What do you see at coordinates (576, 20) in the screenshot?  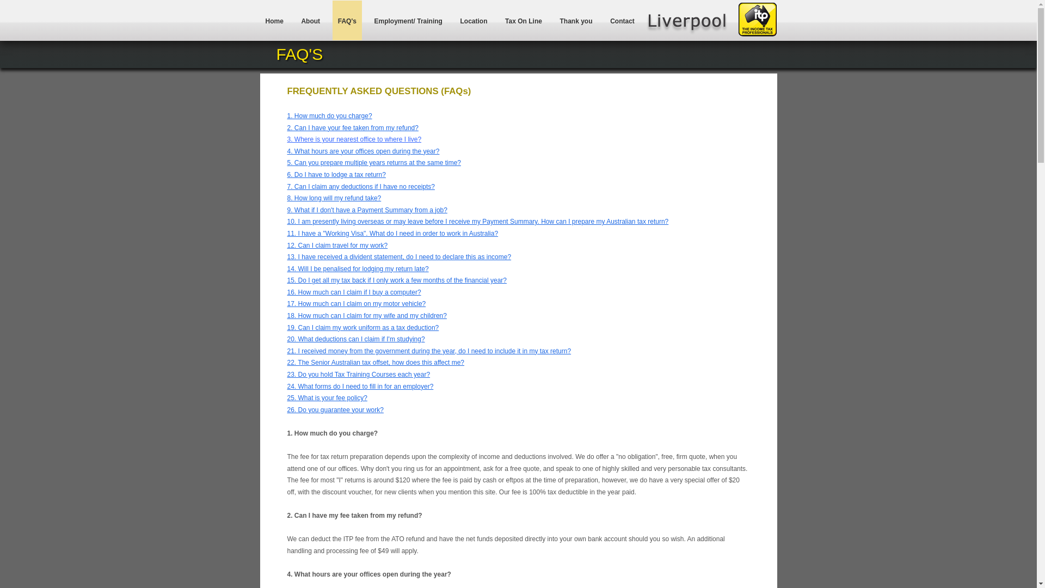 I see `Thank you` at bounding box center [576, 20].